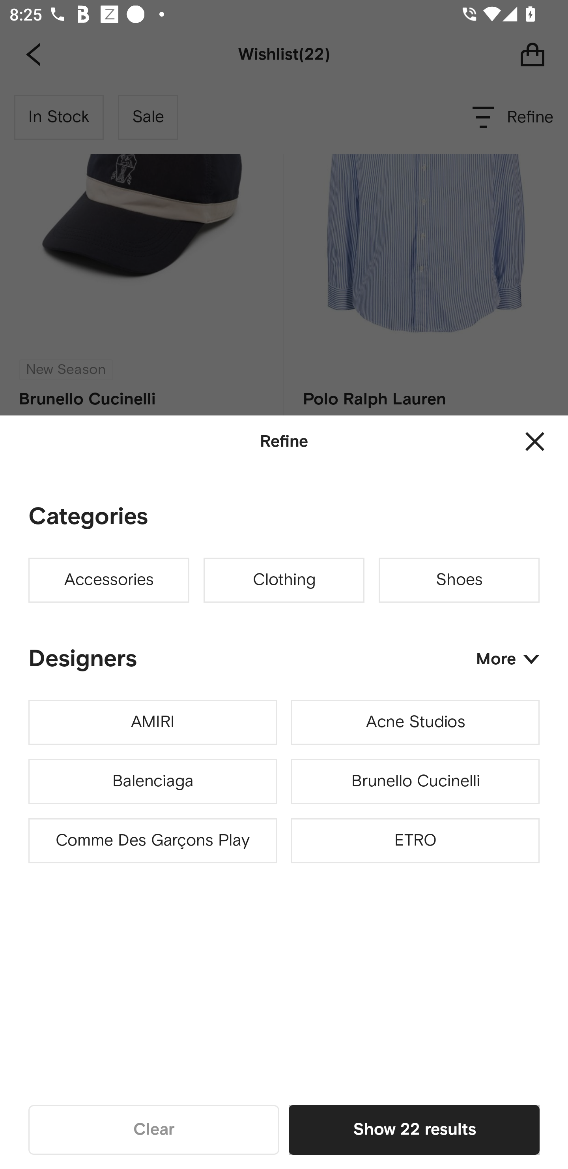  Describe the element at coordinates (415, 722) in the screenshot. I see `Acne Studios` at that location.